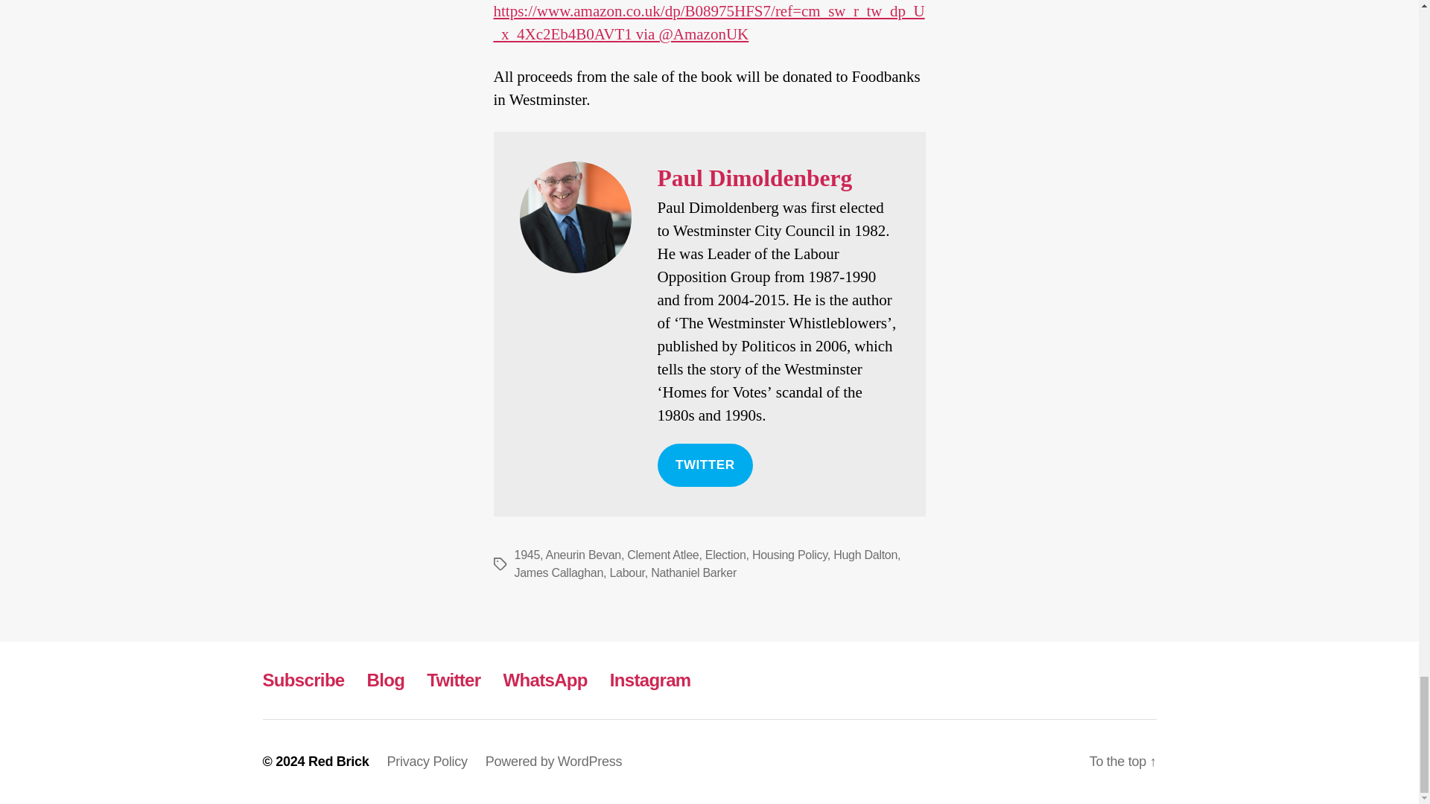 The image size is (1430, 804). What do you see at coordinates (865, 554) in the screenshot?
I see `Hugh Dalton` at bounding box center [865, 554].